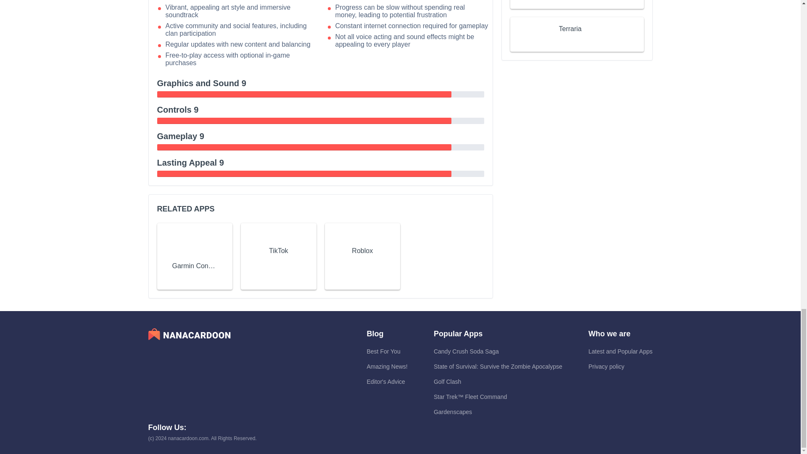  What do you see at coordinates (620, 351) in the screenshot?
I see `Latest and Popular Apps` at bounding box center [620, 351].